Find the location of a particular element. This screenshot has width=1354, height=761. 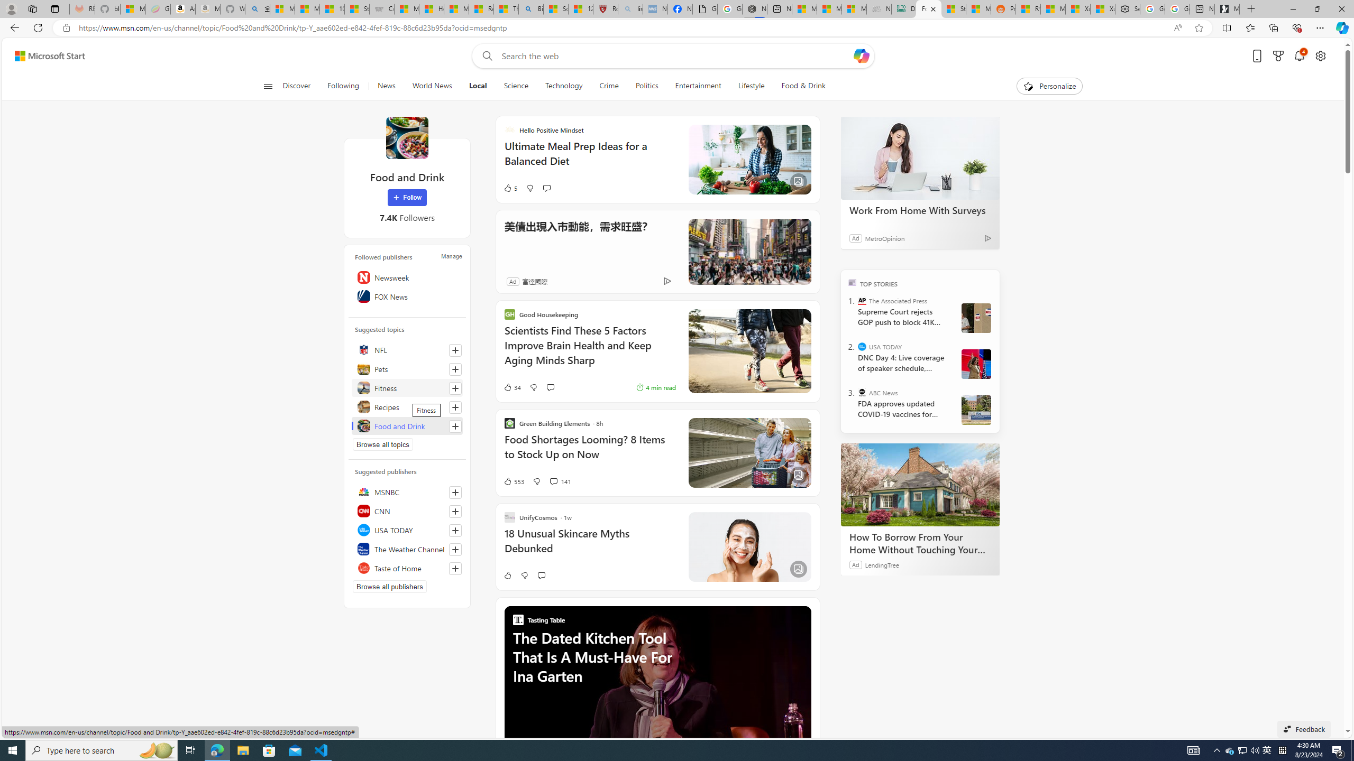

Follow this source is located at coordinates (455, 568).